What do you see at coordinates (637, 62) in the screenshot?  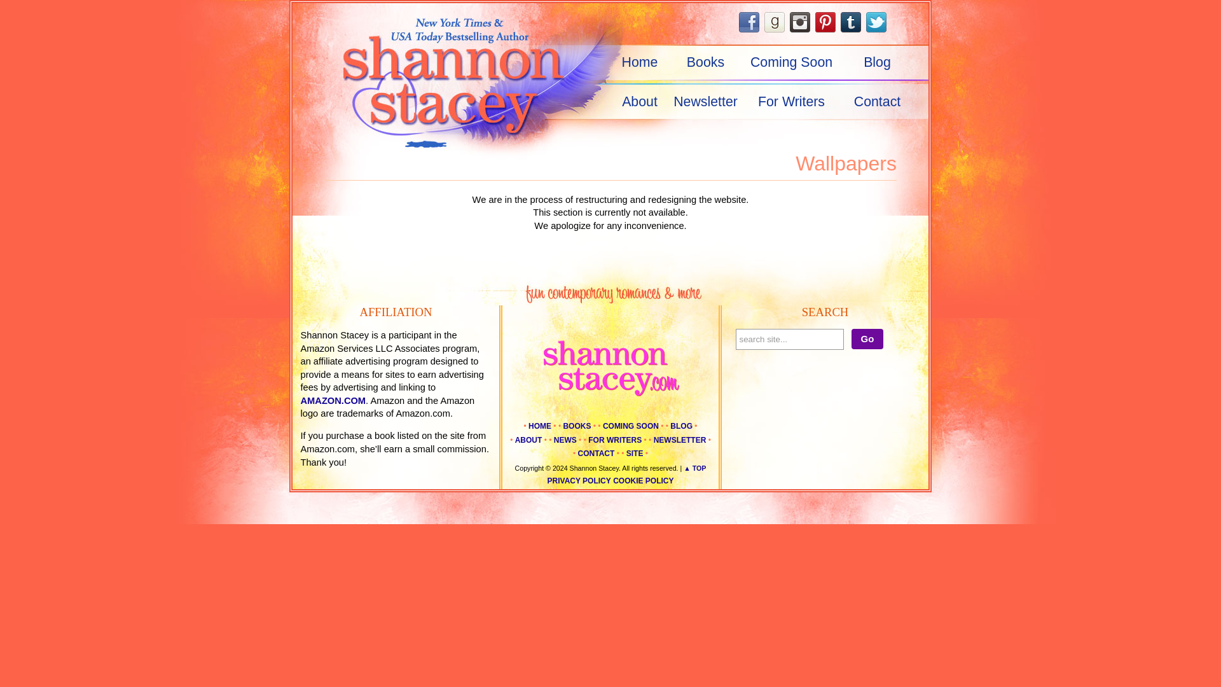 I see `Home` at bounding box center [637, 62].